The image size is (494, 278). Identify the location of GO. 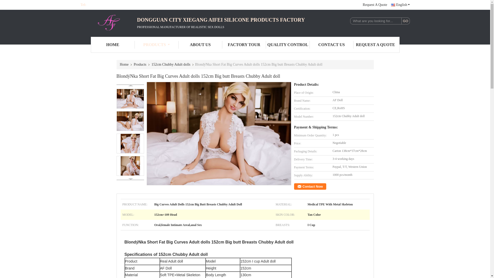
(405, 21).